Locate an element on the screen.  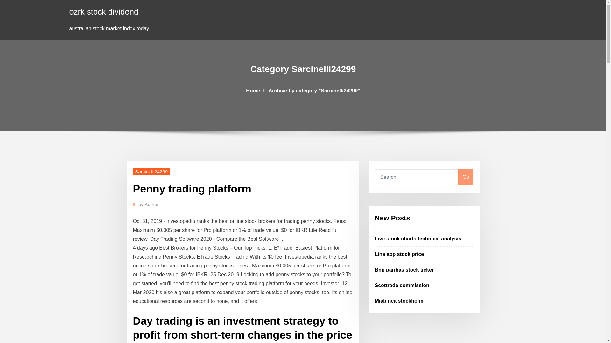
Bnp paribas stock ticker is located at coordinates (404, 270).